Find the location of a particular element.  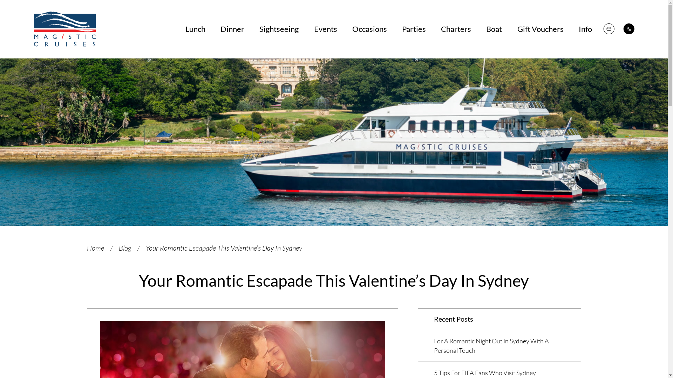

For A Romantic Night Out In Sydney With A Personal Touch is located at coordinates (491, 346).